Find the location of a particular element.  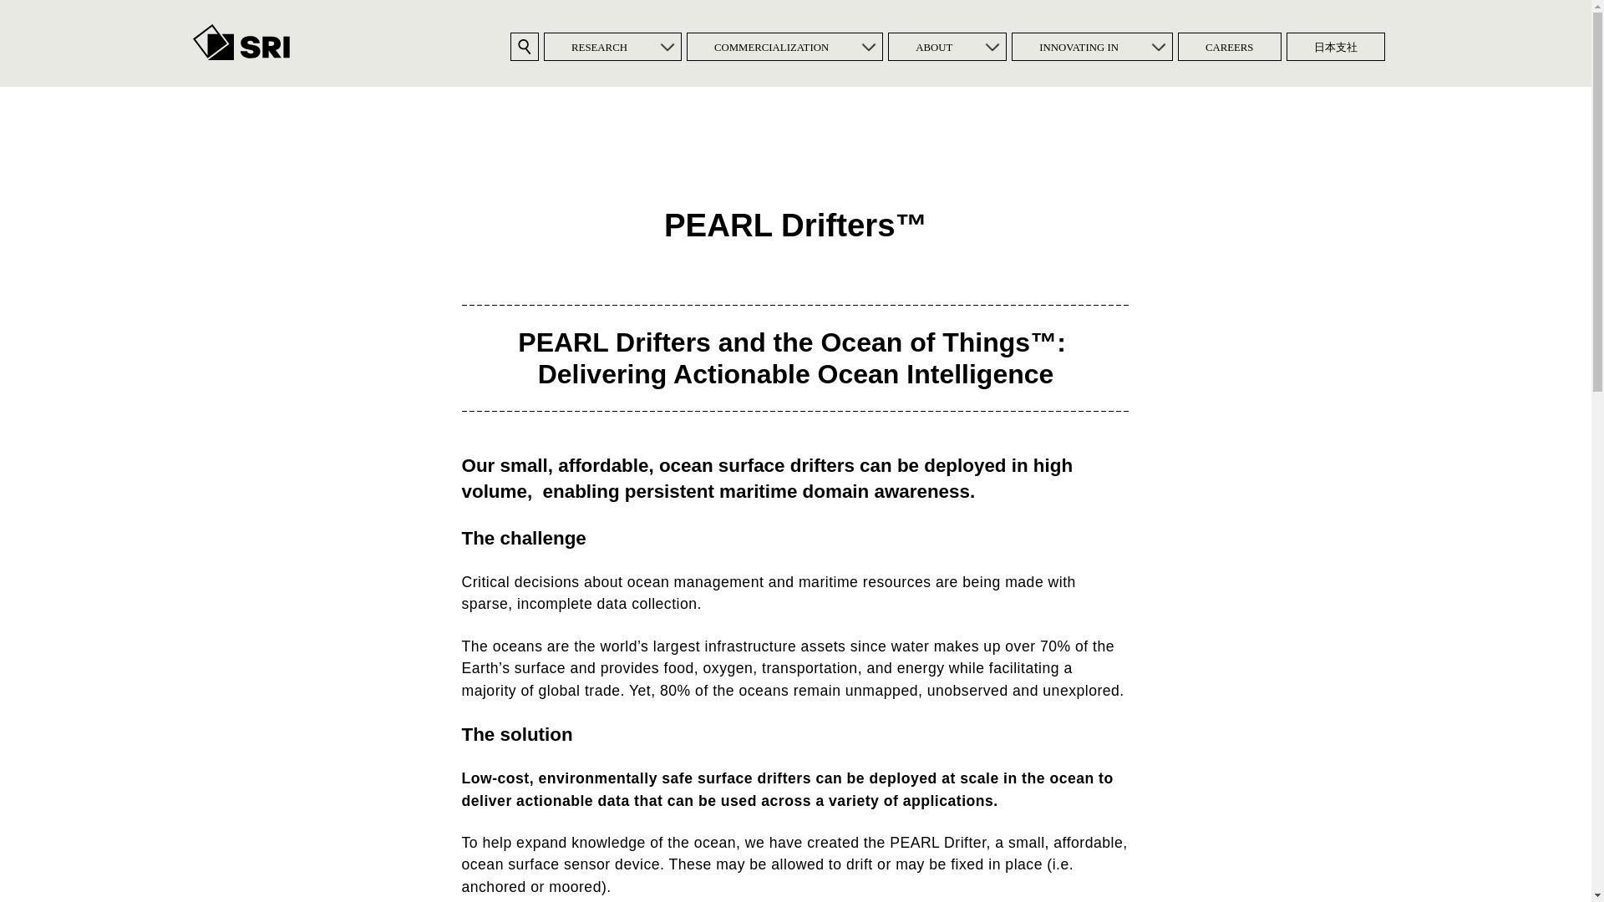

CAREERS is located at coordinates (1230, 47).